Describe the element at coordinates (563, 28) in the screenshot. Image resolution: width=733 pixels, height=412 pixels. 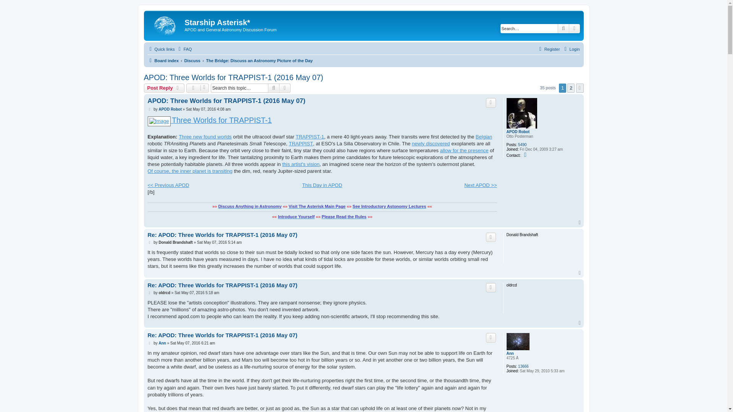
I see `Search` at that location.